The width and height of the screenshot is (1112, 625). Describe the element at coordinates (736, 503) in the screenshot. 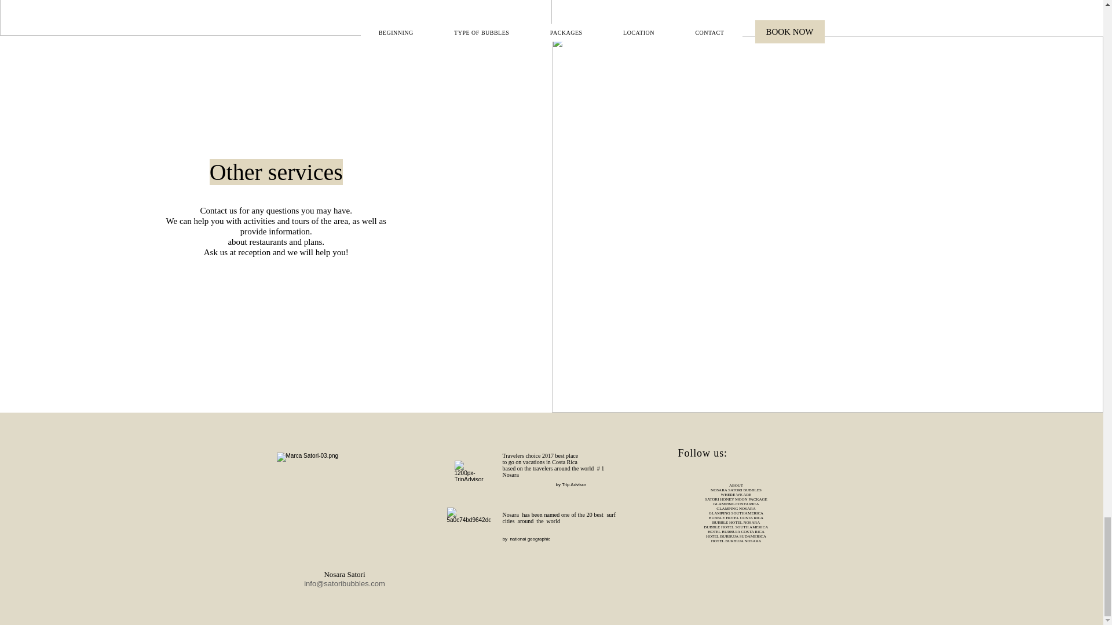

I see `GLAMPING COSTA RICA` at that location.